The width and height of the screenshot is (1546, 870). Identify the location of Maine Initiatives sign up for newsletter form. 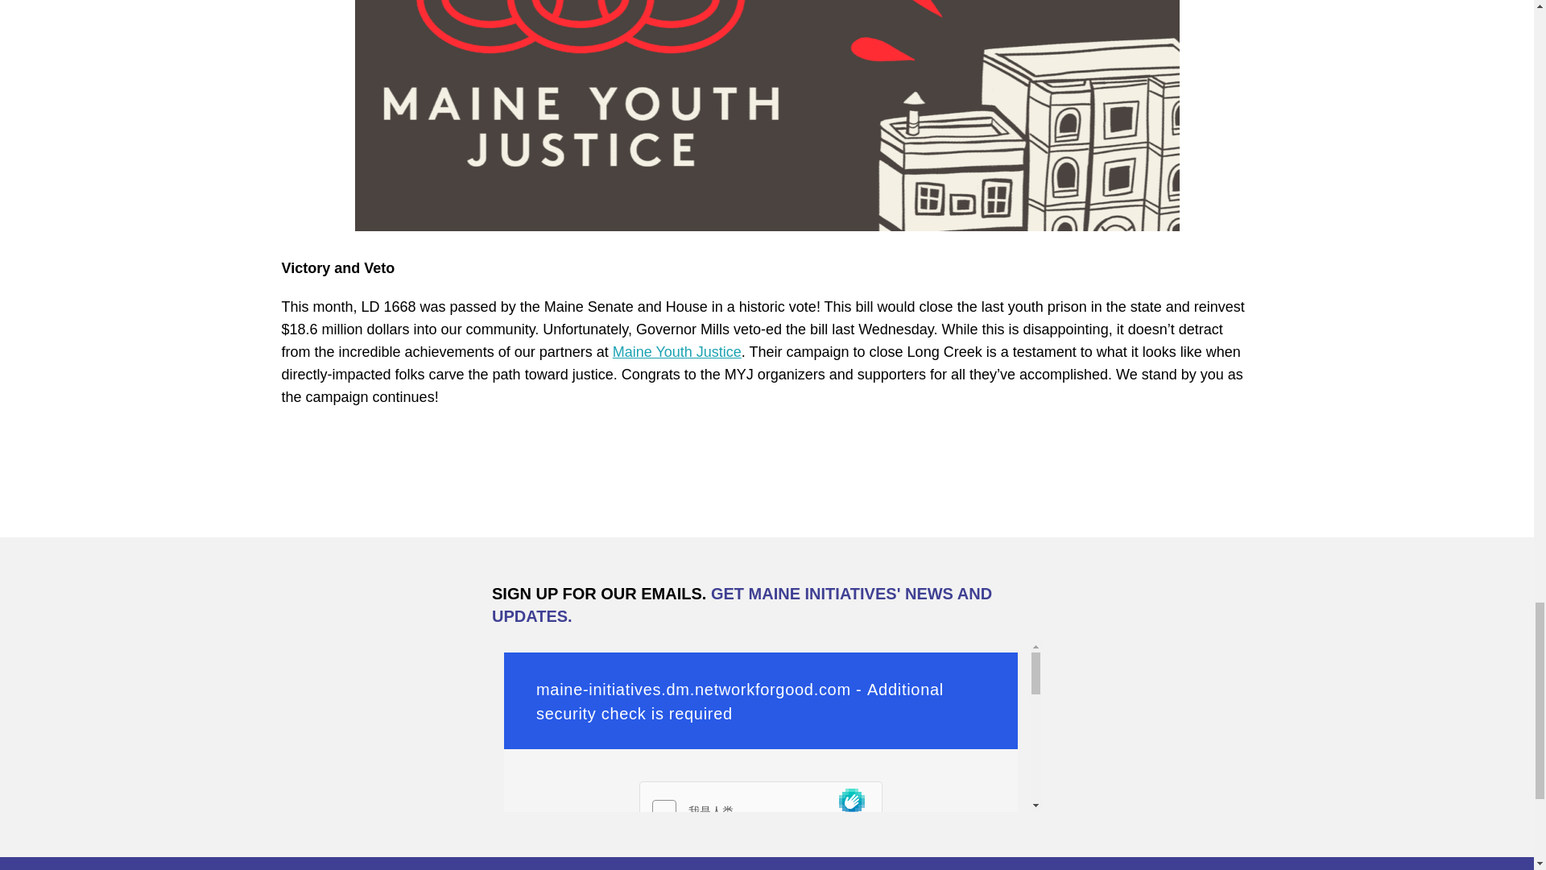
(767, 725).